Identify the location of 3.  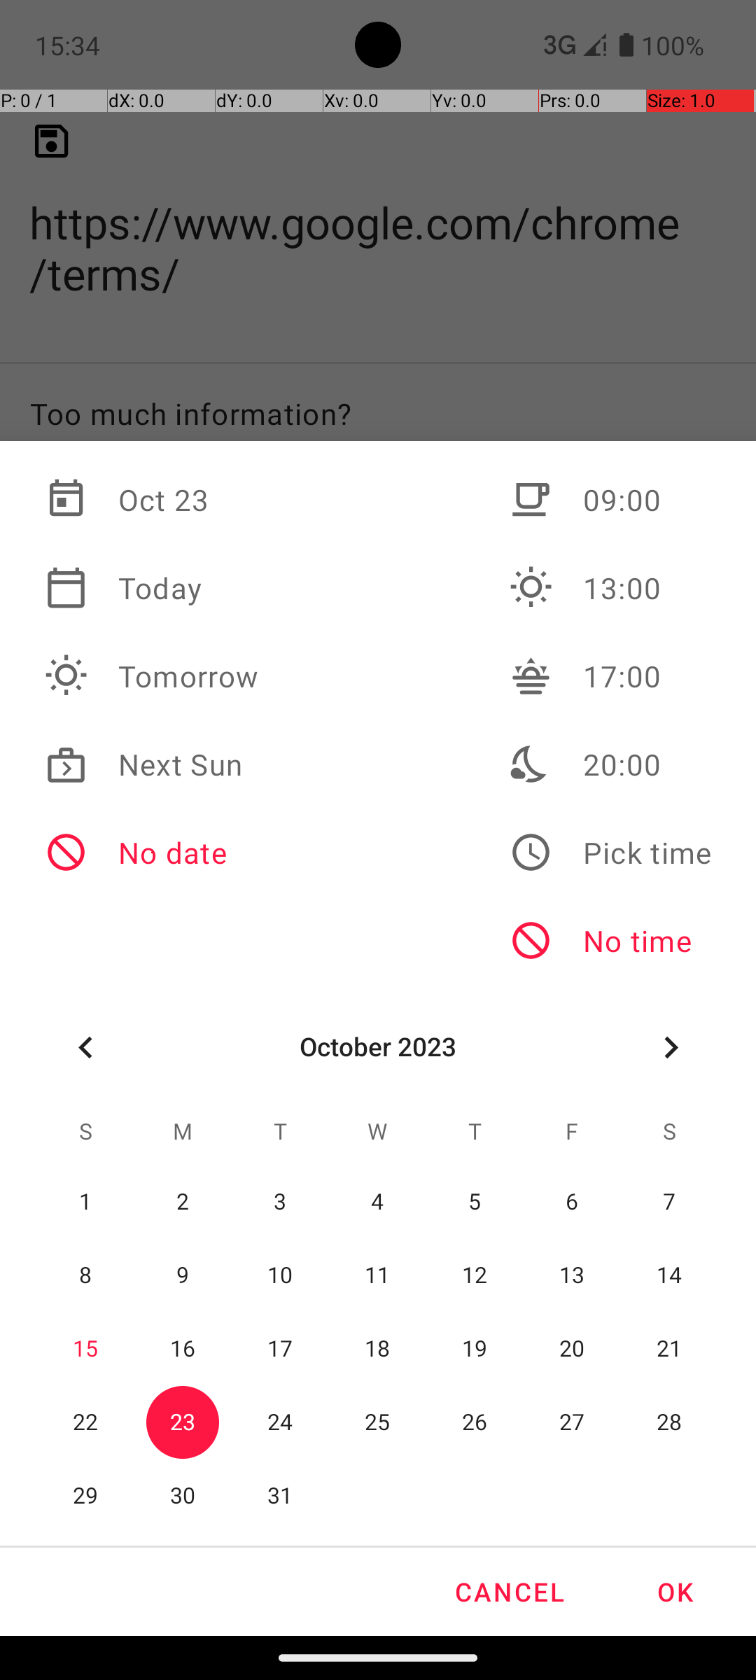
(280, 1203).